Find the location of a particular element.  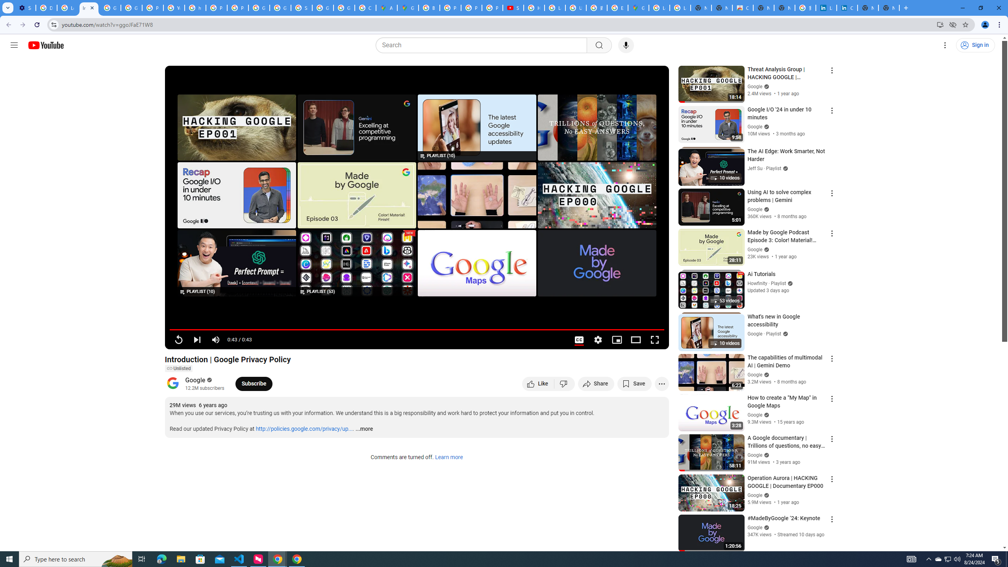

Subscribe to Google. is located at coordinates (254, 384).